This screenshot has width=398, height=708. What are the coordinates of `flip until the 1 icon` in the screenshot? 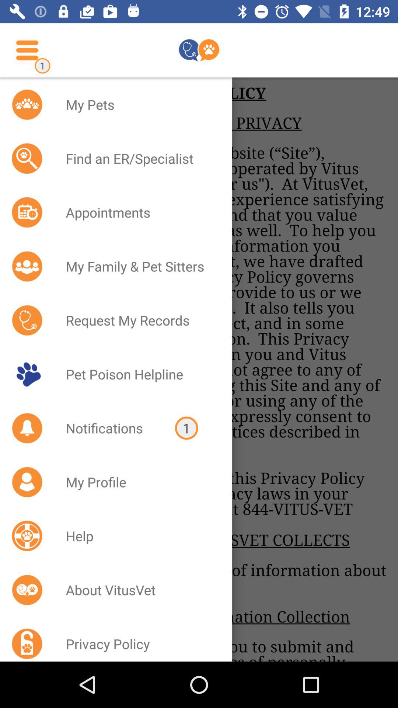 It's located at (186, 428).